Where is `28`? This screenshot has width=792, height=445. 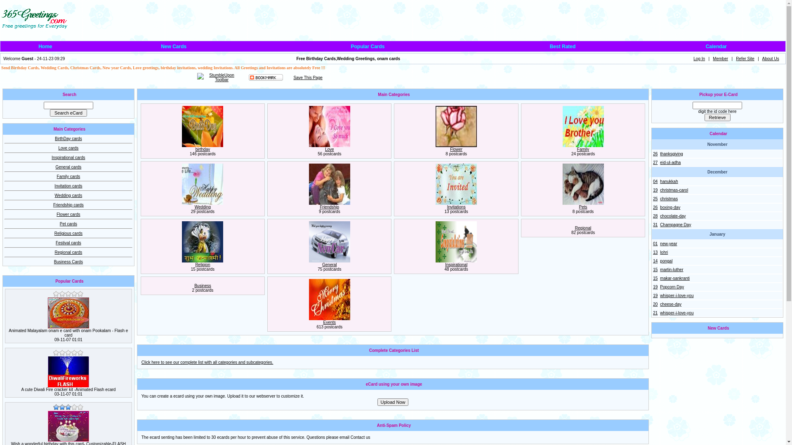
28 is located at coordinates (655, 216).